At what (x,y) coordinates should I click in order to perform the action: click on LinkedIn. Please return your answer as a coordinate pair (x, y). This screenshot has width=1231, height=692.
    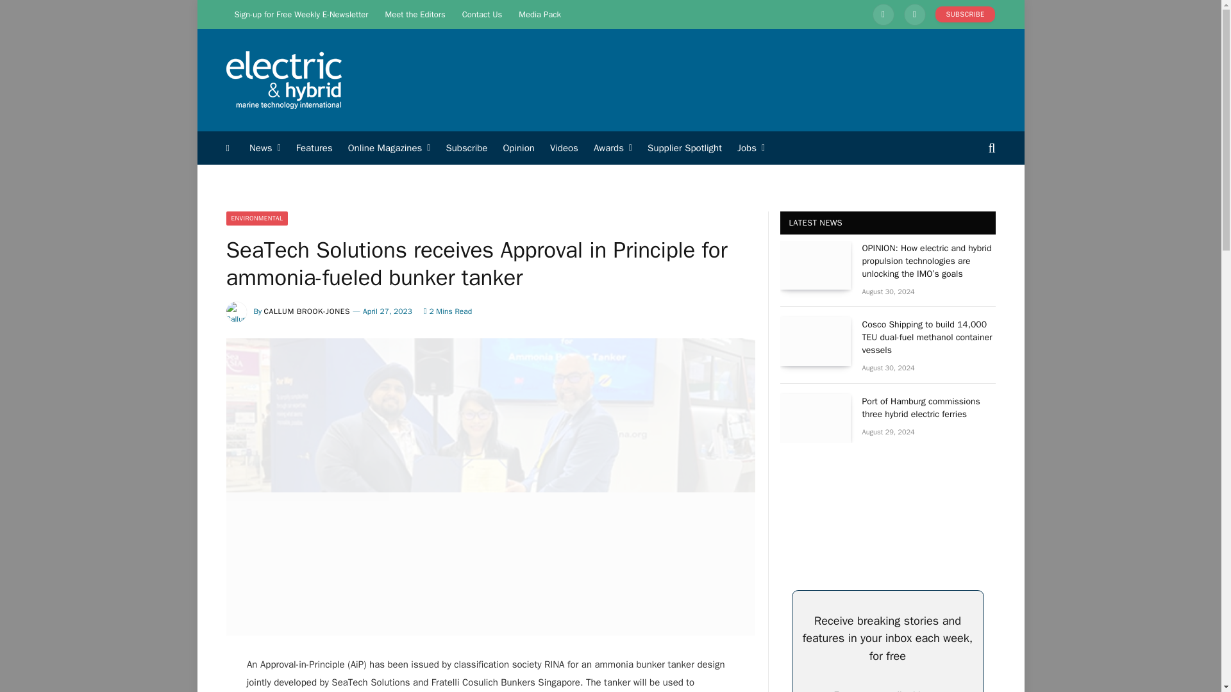
    Looking at the image, I should click on (883, 14).